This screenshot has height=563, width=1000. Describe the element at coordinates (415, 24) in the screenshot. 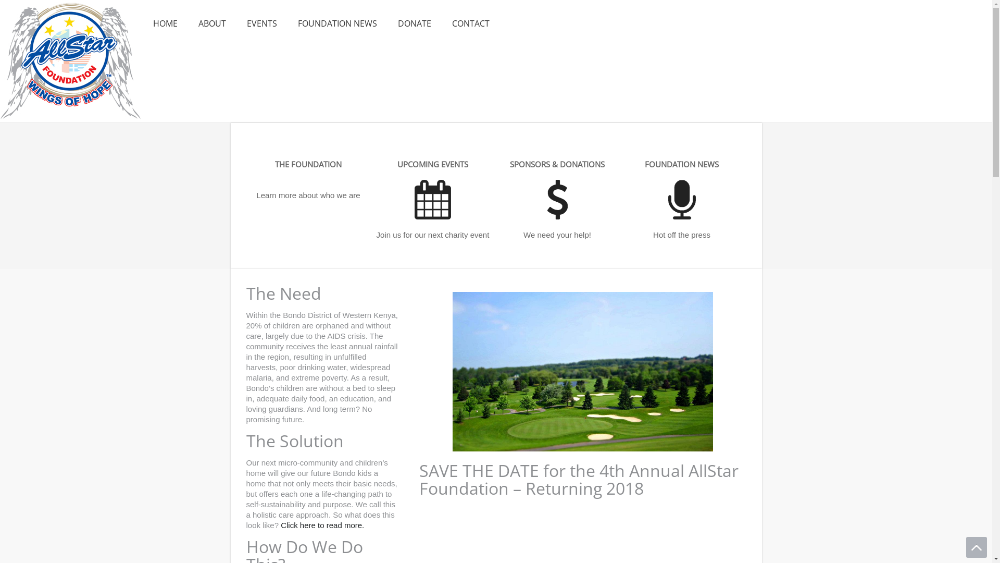

I see `DONATE` at that location.